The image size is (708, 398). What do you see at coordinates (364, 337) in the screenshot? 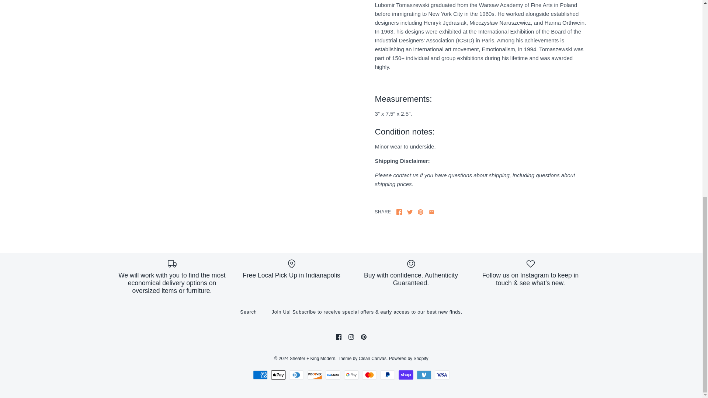
I see `Pinterest` at bounding box center [364, 337].